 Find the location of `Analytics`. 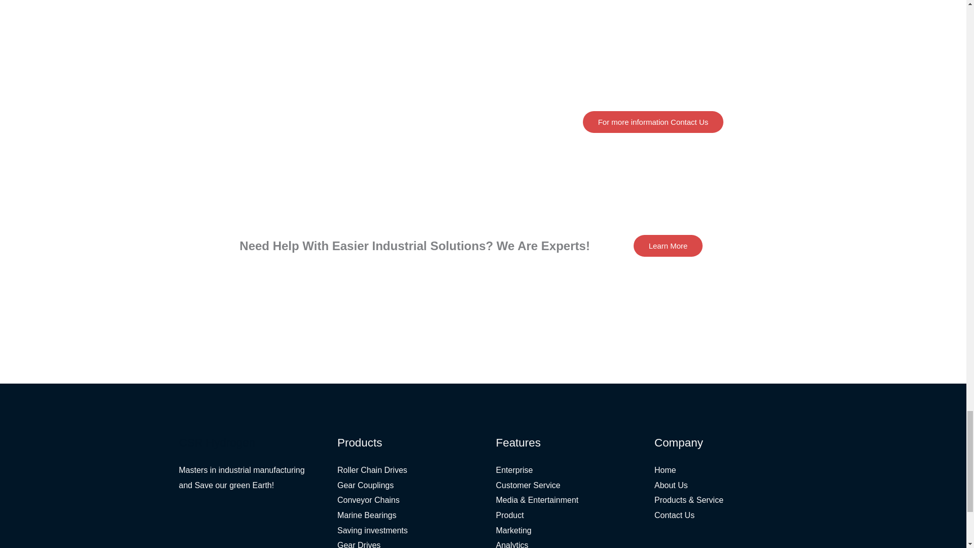

Analytics is located at coordinates (512, 544).